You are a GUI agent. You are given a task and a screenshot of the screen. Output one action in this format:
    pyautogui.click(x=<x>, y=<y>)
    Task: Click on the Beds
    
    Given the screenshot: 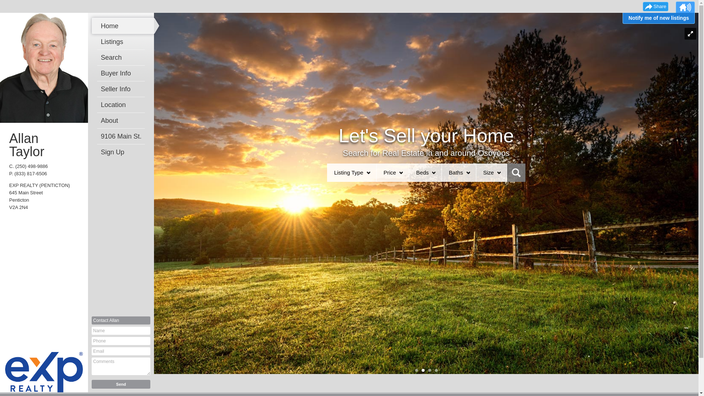 What is the action you would take?
    pyautogui.click(x=422, y=173)
    